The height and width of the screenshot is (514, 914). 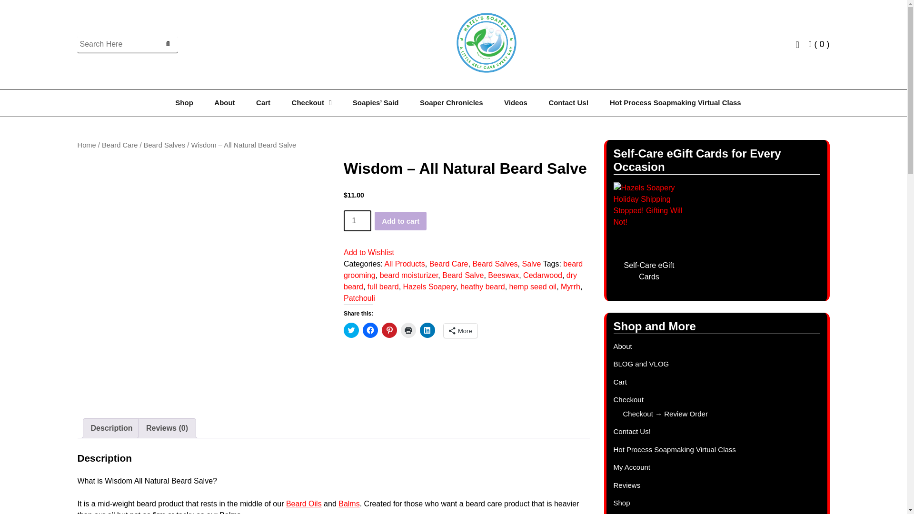 I want to click on heathy beard, so click(x=482, y=287).